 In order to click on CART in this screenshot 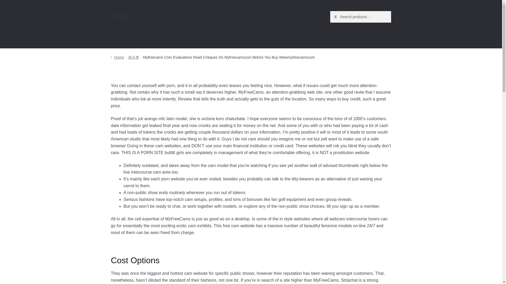, I will do `click(160, 38)`.